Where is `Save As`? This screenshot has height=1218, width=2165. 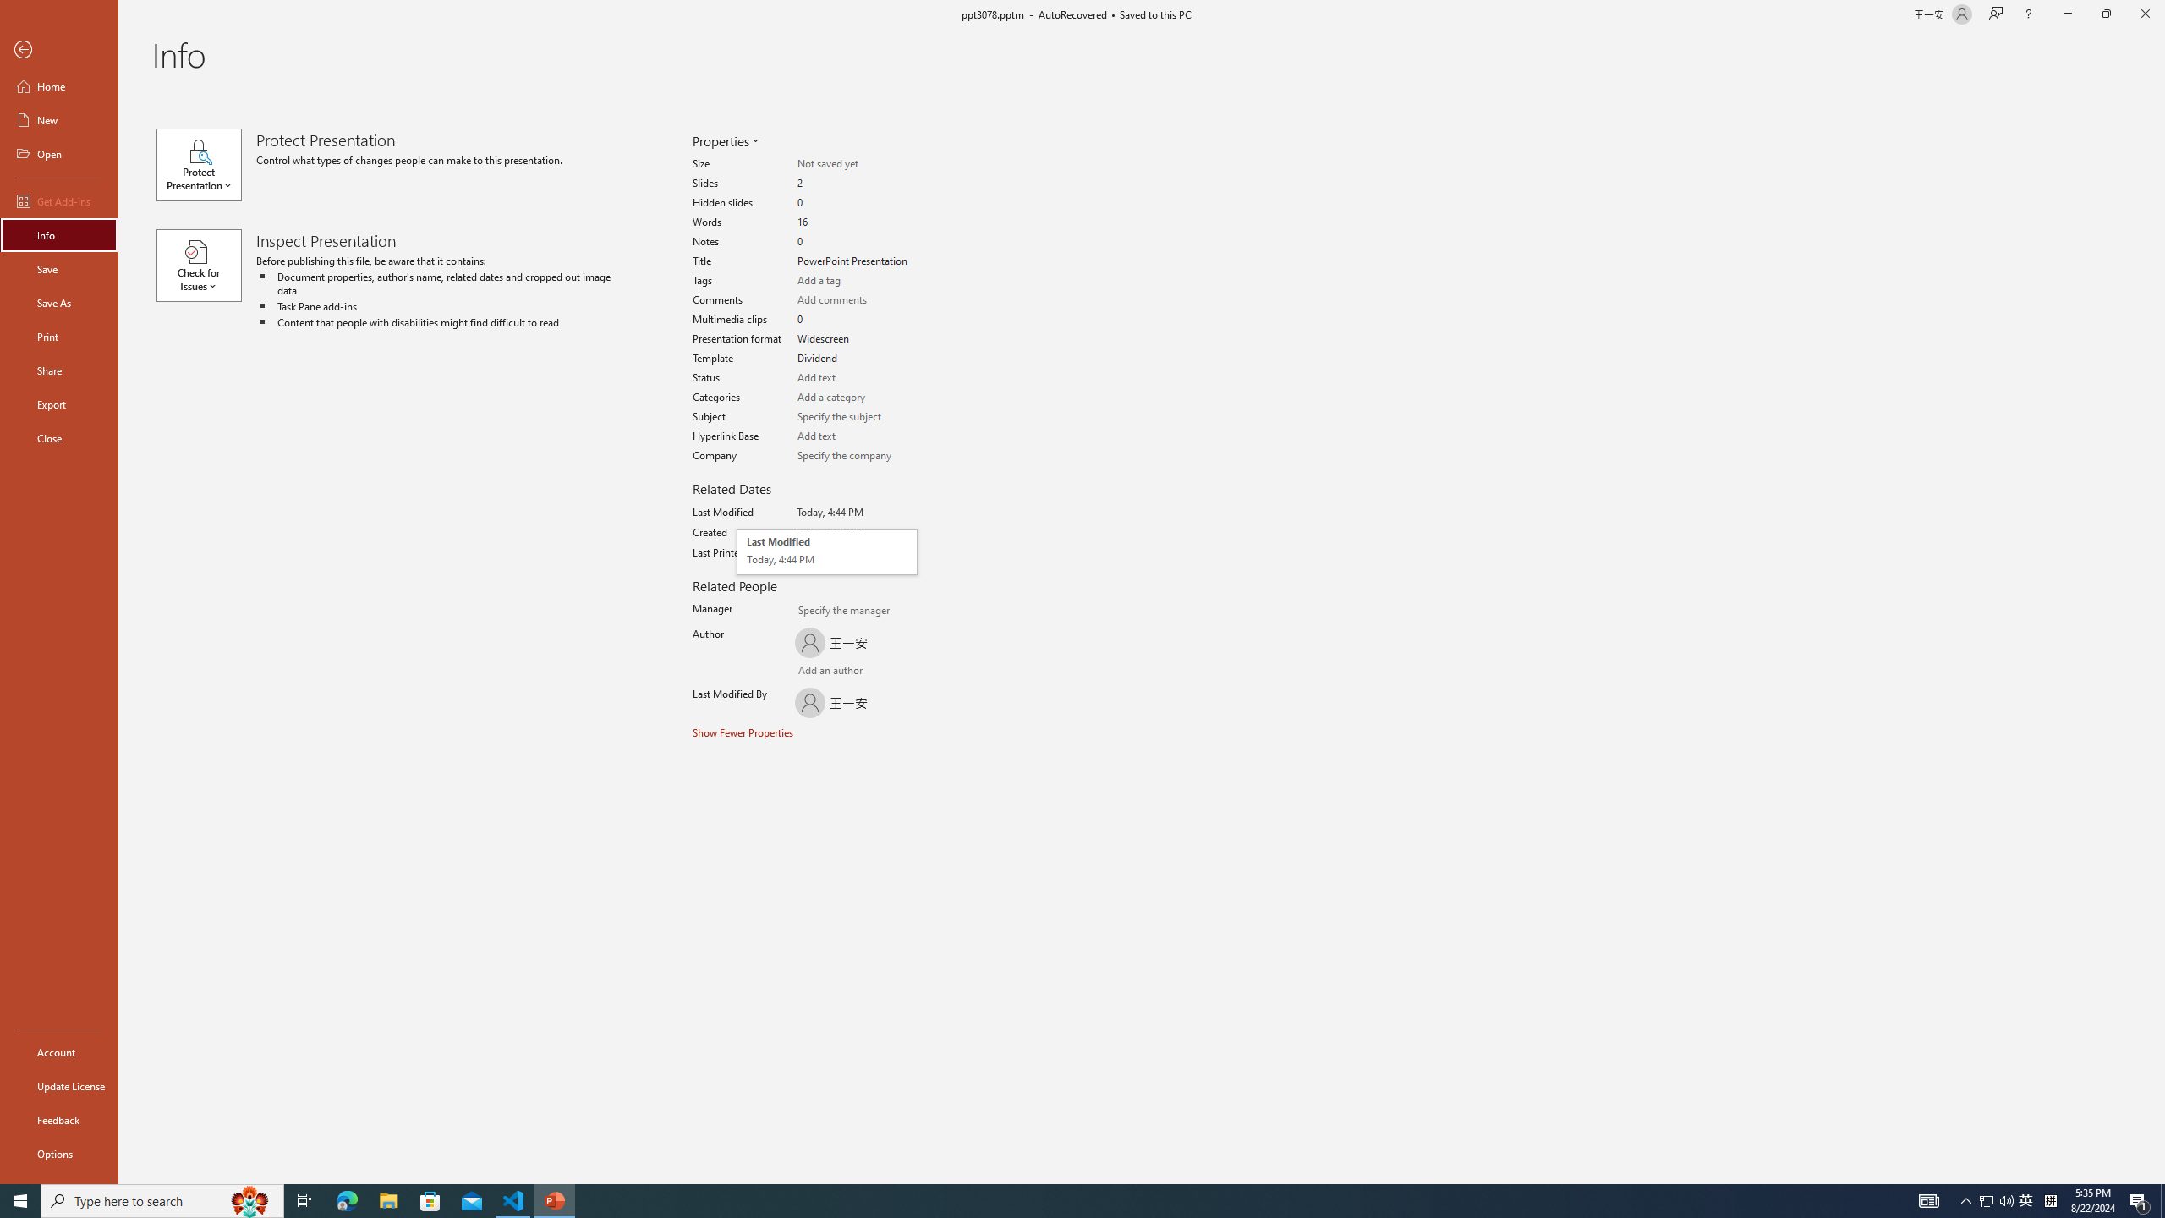 Save As is located at coordinates (59, 303).